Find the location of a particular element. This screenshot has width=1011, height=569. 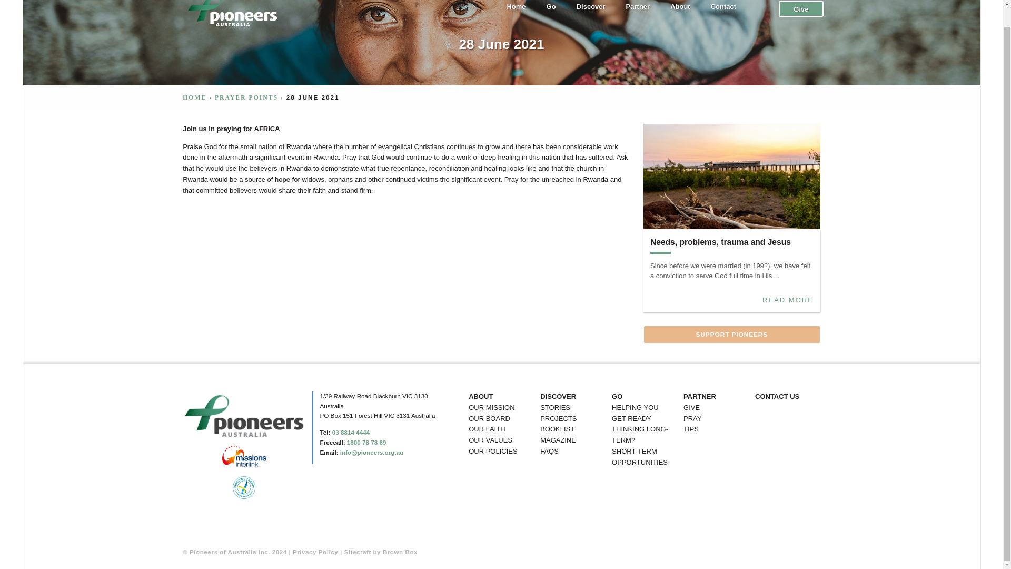

PRAYER POINTS is located at coordinates (246, 98).